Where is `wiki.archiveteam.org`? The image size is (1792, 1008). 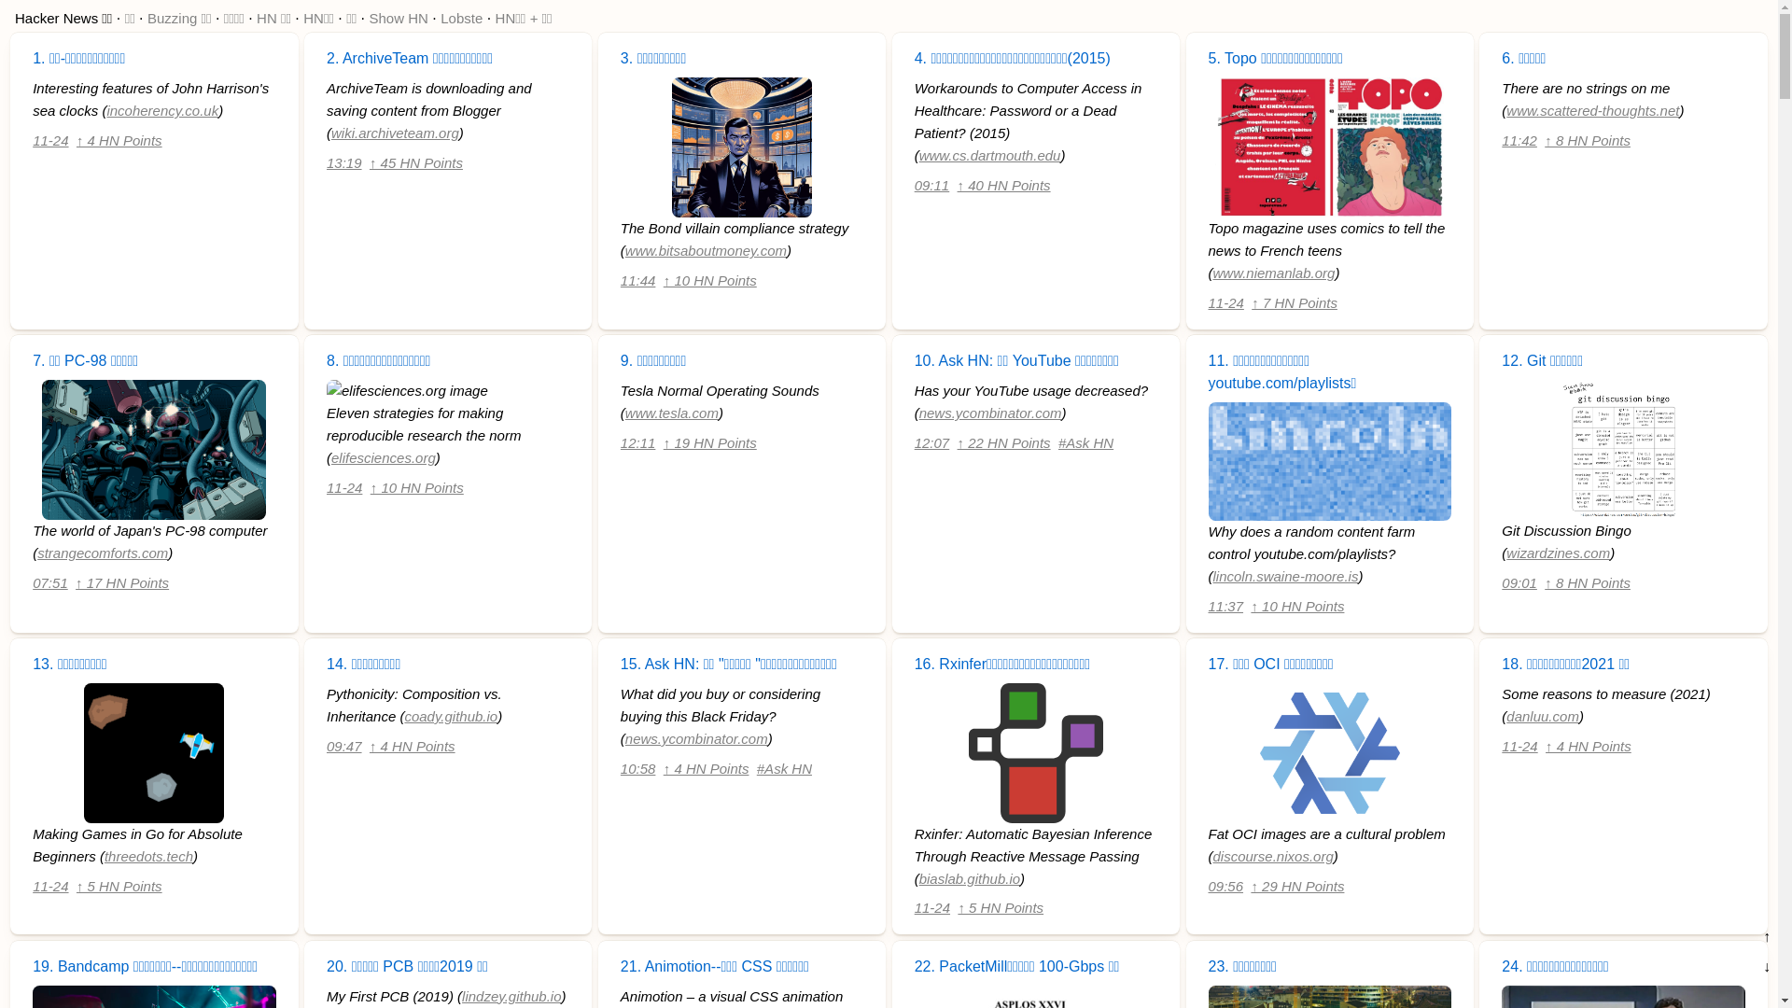
wiki.archiveteam.org is located at coordinates (395, 133).